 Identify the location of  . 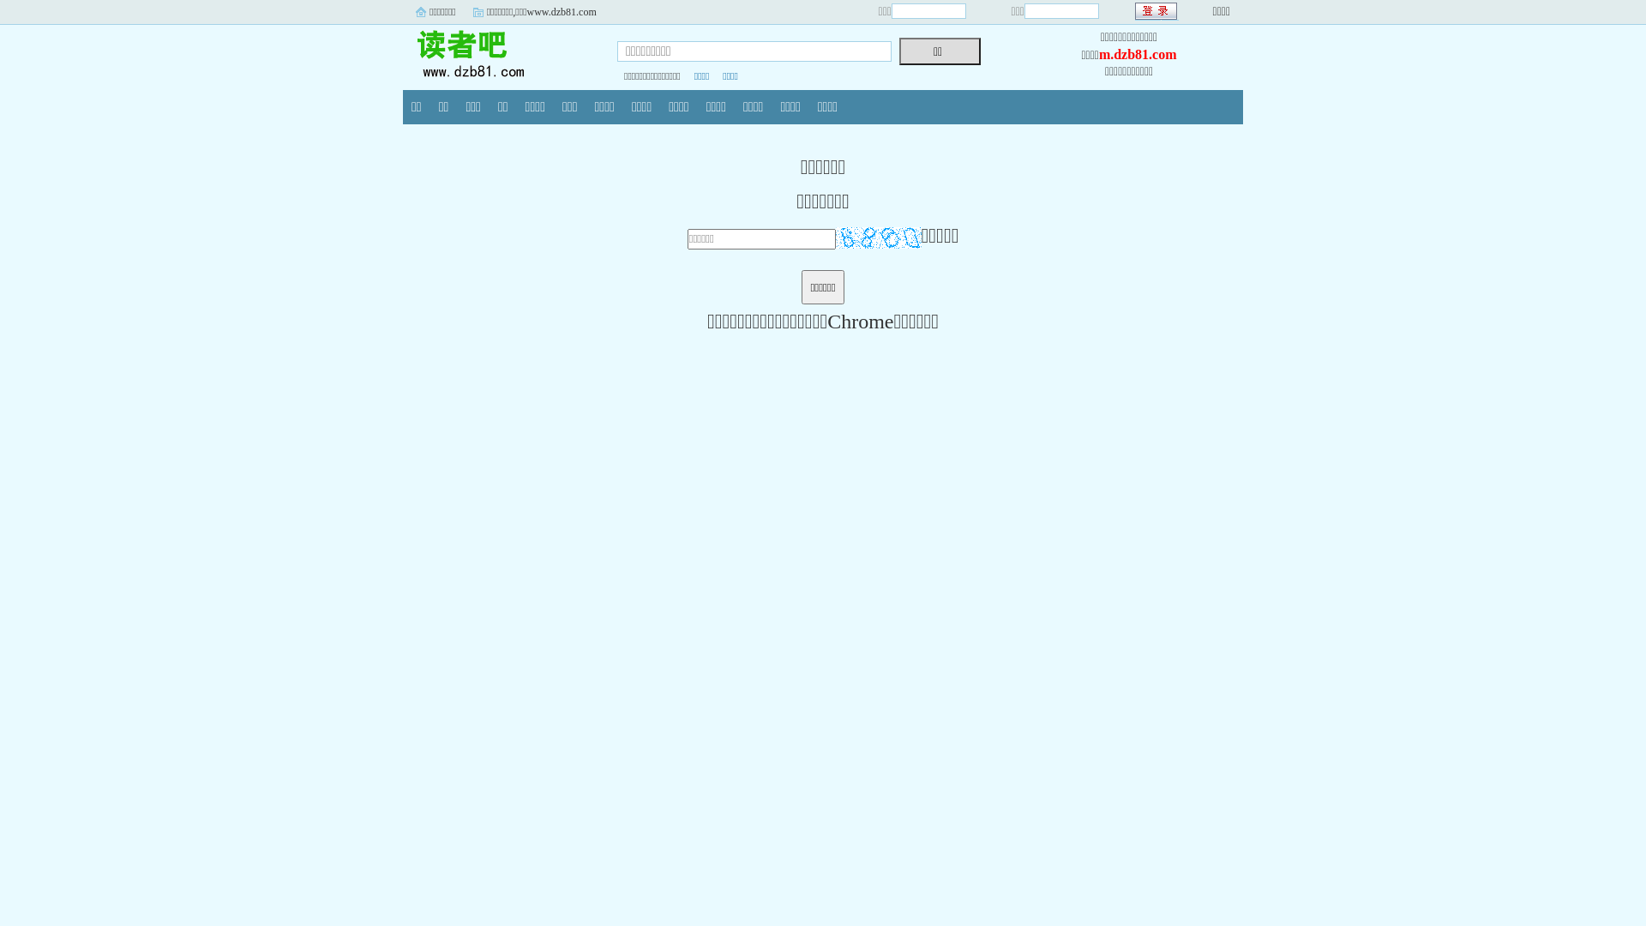
(1157, 12).